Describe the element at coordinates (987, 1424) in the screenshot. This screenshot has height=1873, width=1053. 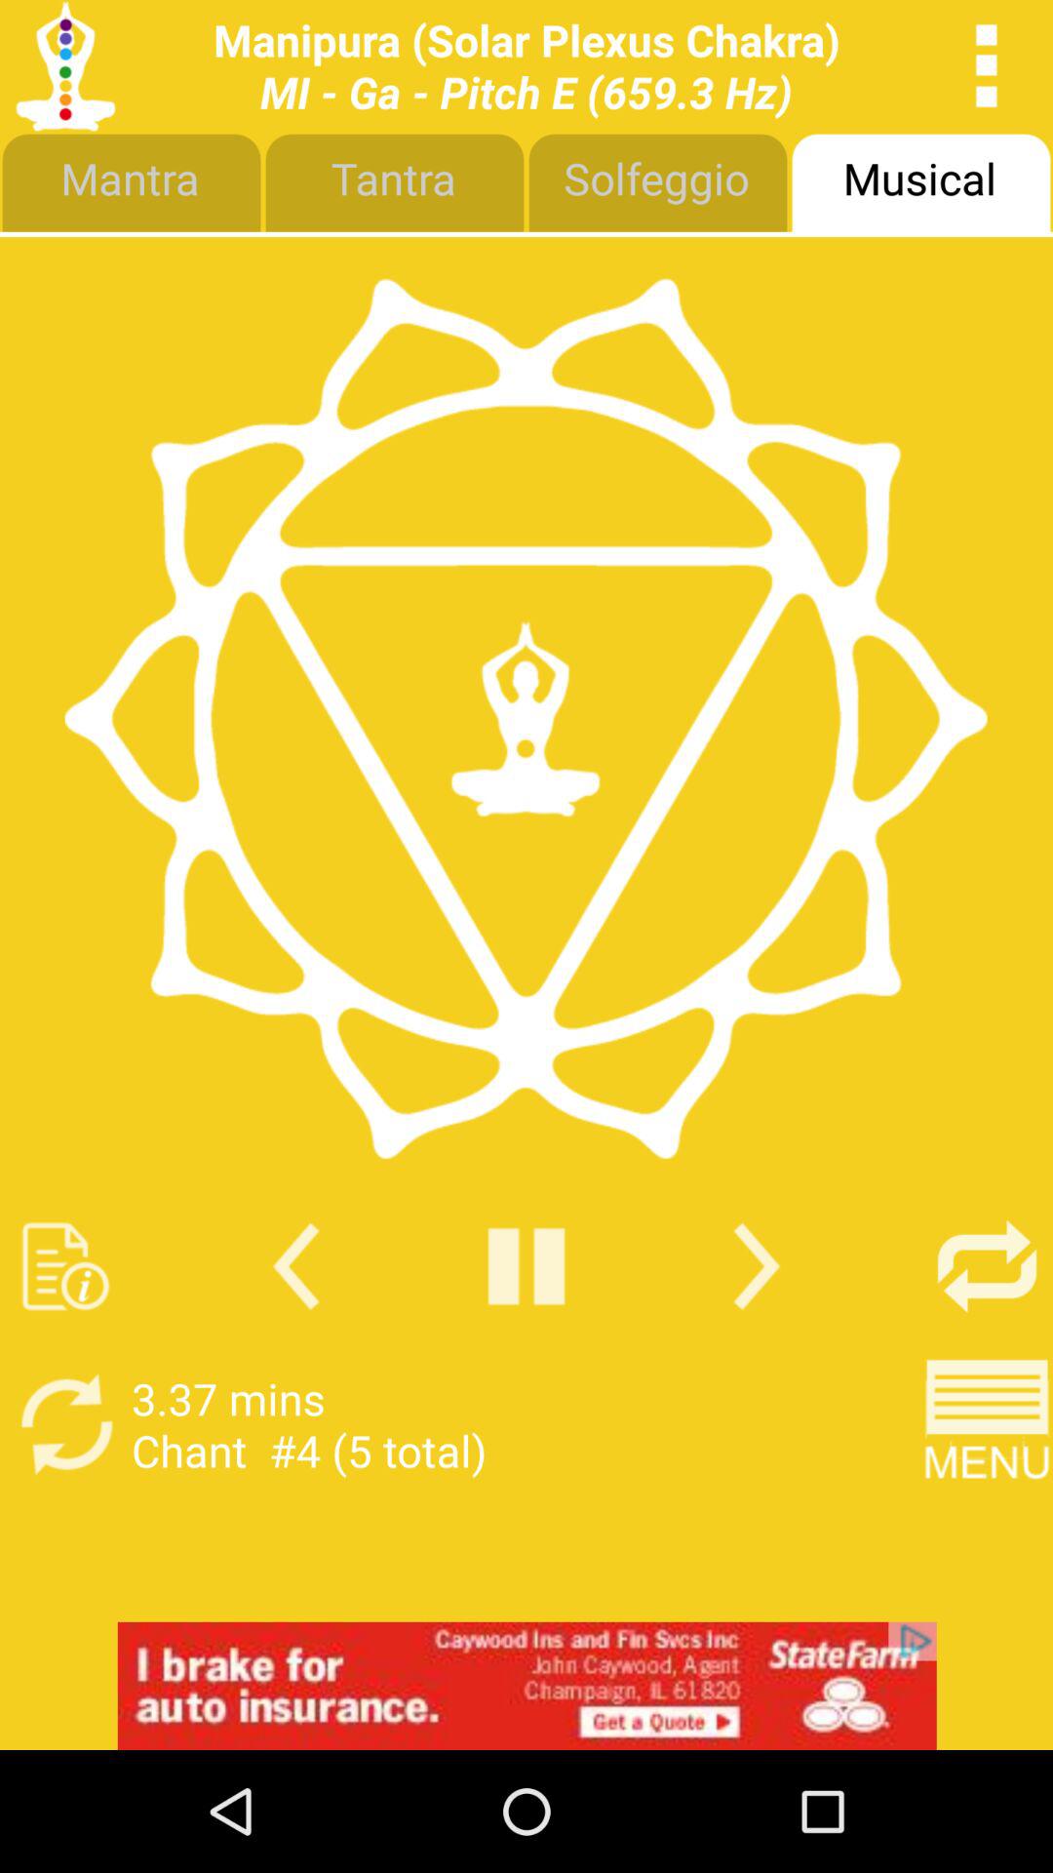
I see `menu` at that location.